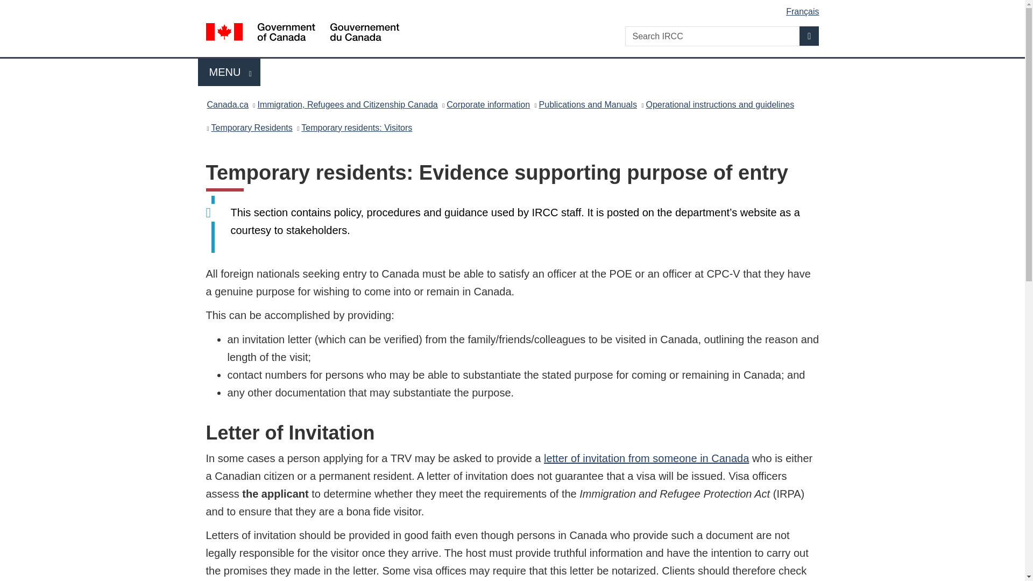 Image resolution: width=1033 pixels, height=581 pixels. I want to click on Publications and Manuals, so click(588, 104).